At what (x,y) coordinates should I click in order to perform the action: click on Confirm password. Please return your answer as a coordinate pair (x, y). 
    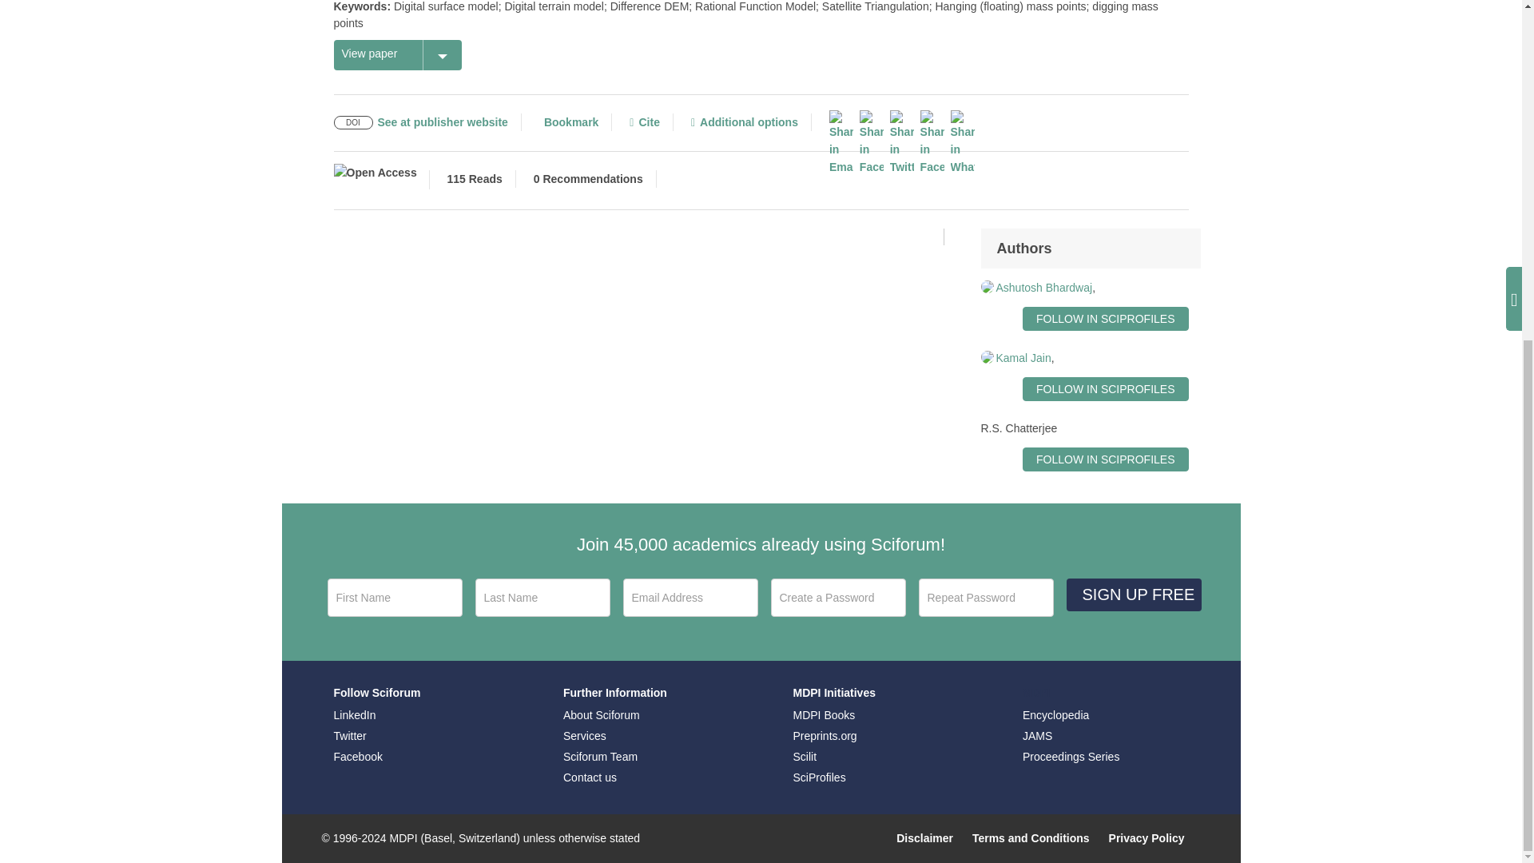
    Looking at the image, I should click on (986, 598).